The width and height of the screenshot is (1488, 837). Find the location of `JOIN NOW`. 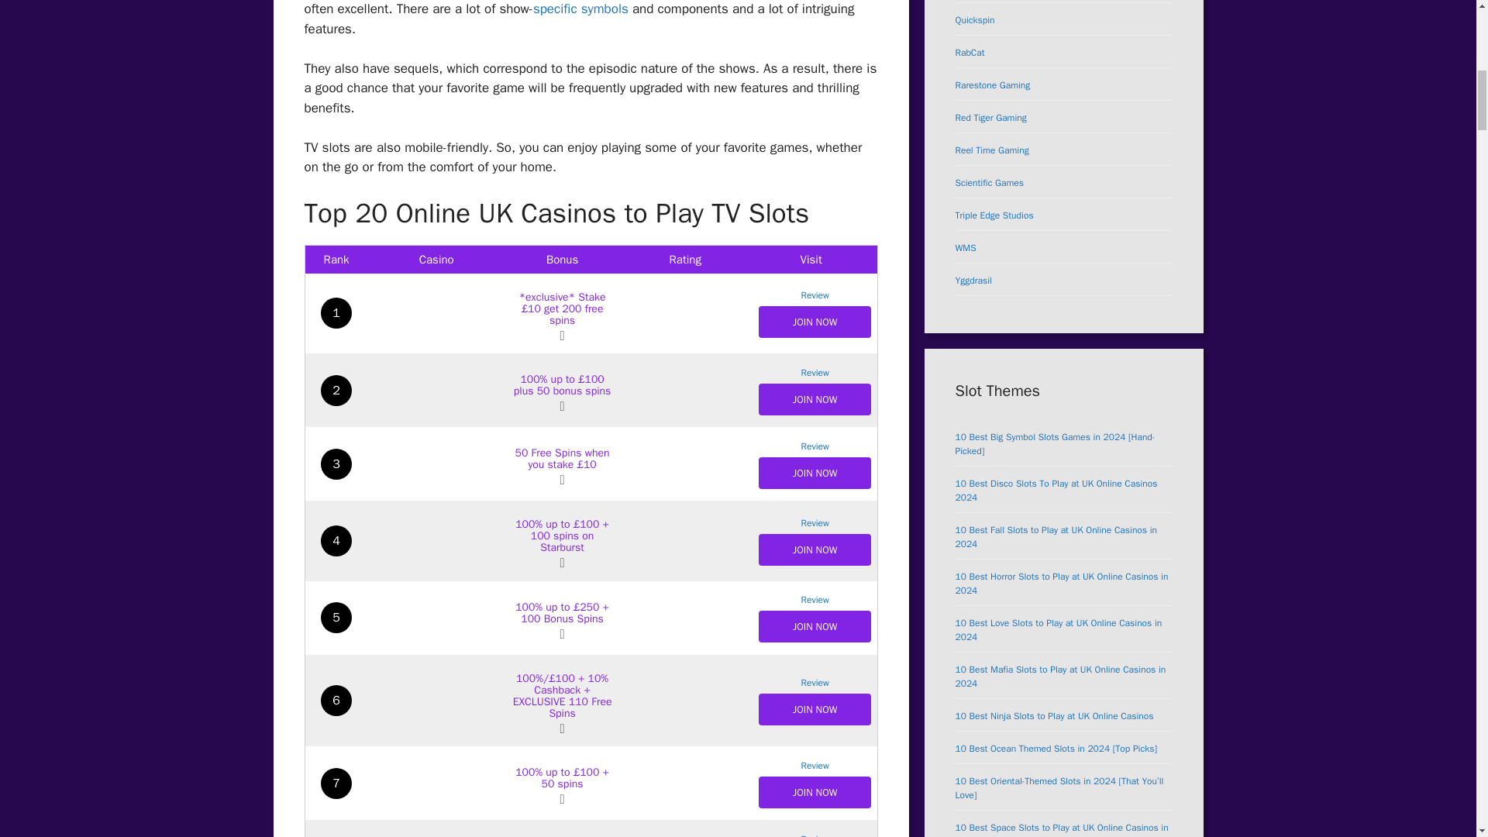

JOIN NOW is located at coordinates (815, 322).